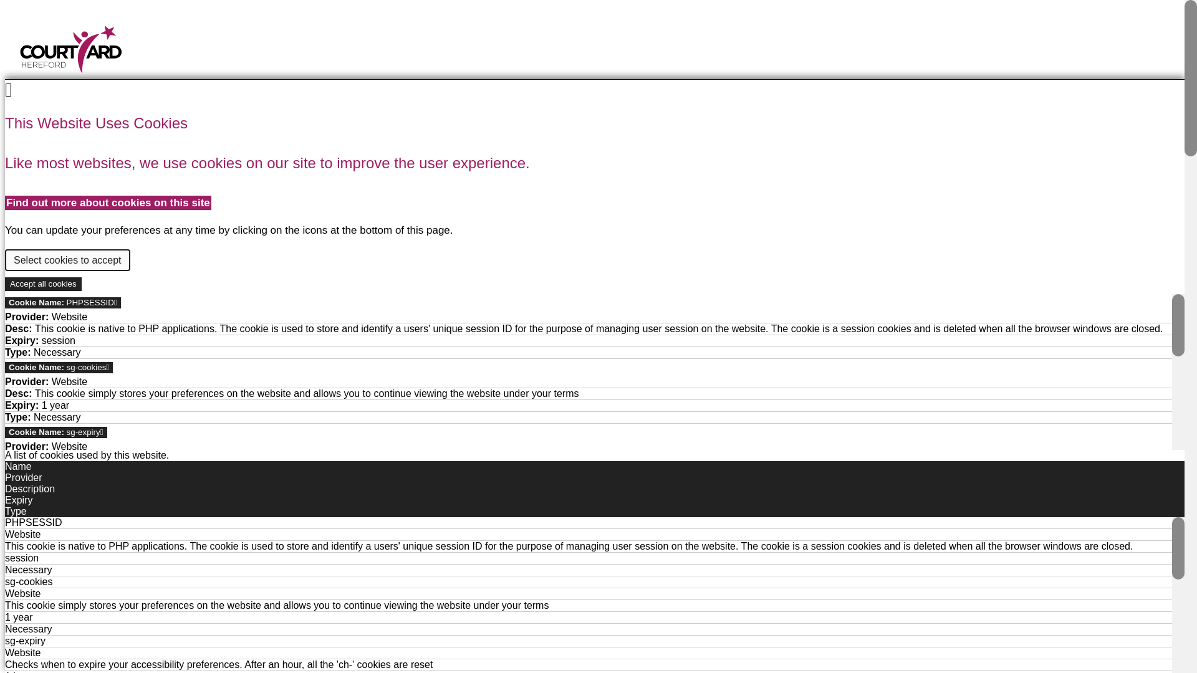  I want to click on Accept all cookies, so click(123, 281).